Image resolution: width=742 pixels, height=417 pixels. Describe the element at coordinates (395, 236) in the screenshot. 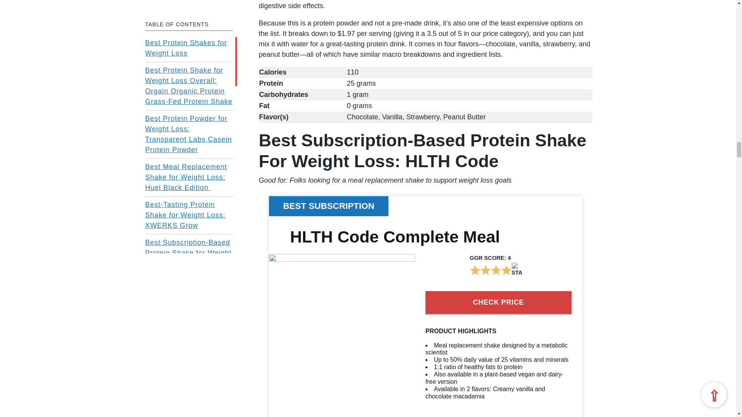

I see `HLTH Code Complete Meal` at that location.